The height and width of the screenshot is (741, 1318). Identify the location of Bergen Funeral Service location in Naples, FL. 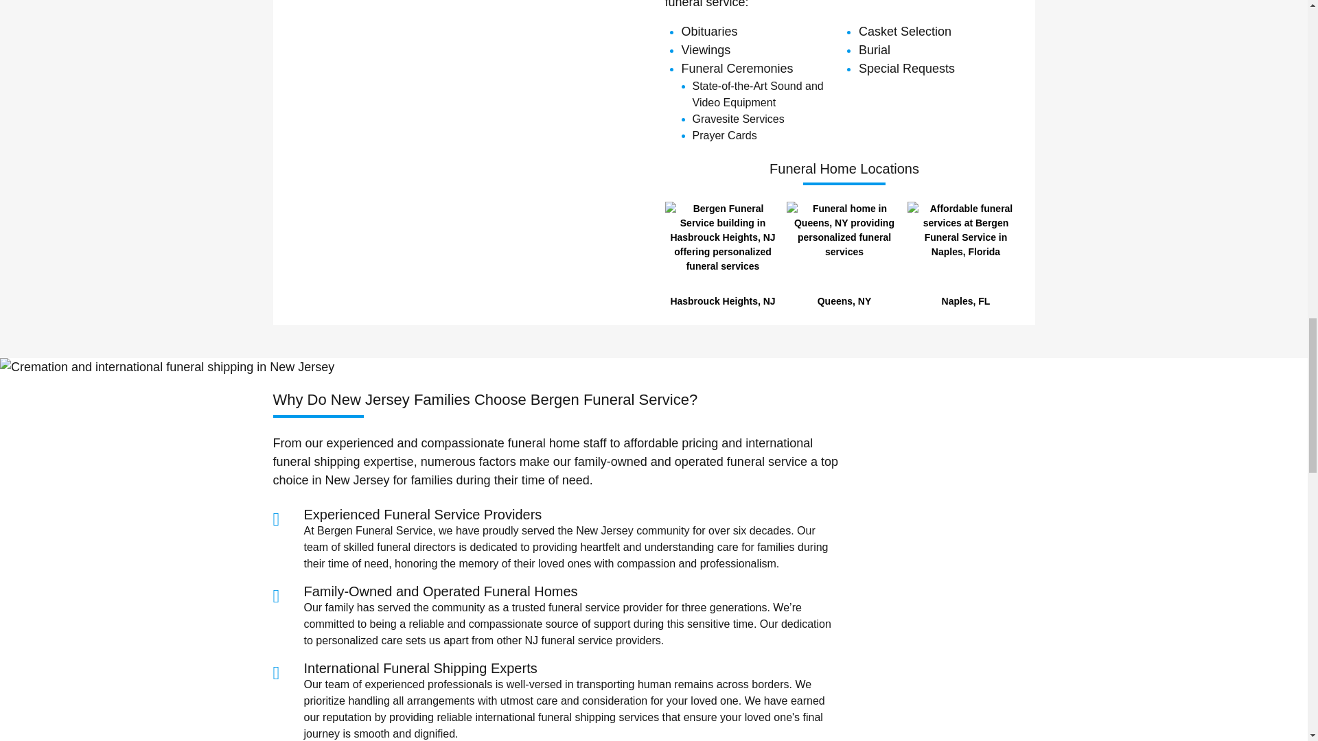
(965, 245).